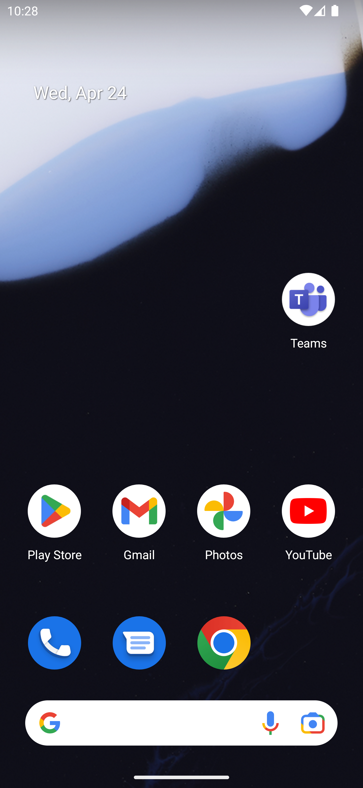  Describe the element at coordinates (313, 723) in the screenshot. I see `Google Lens` at that location.